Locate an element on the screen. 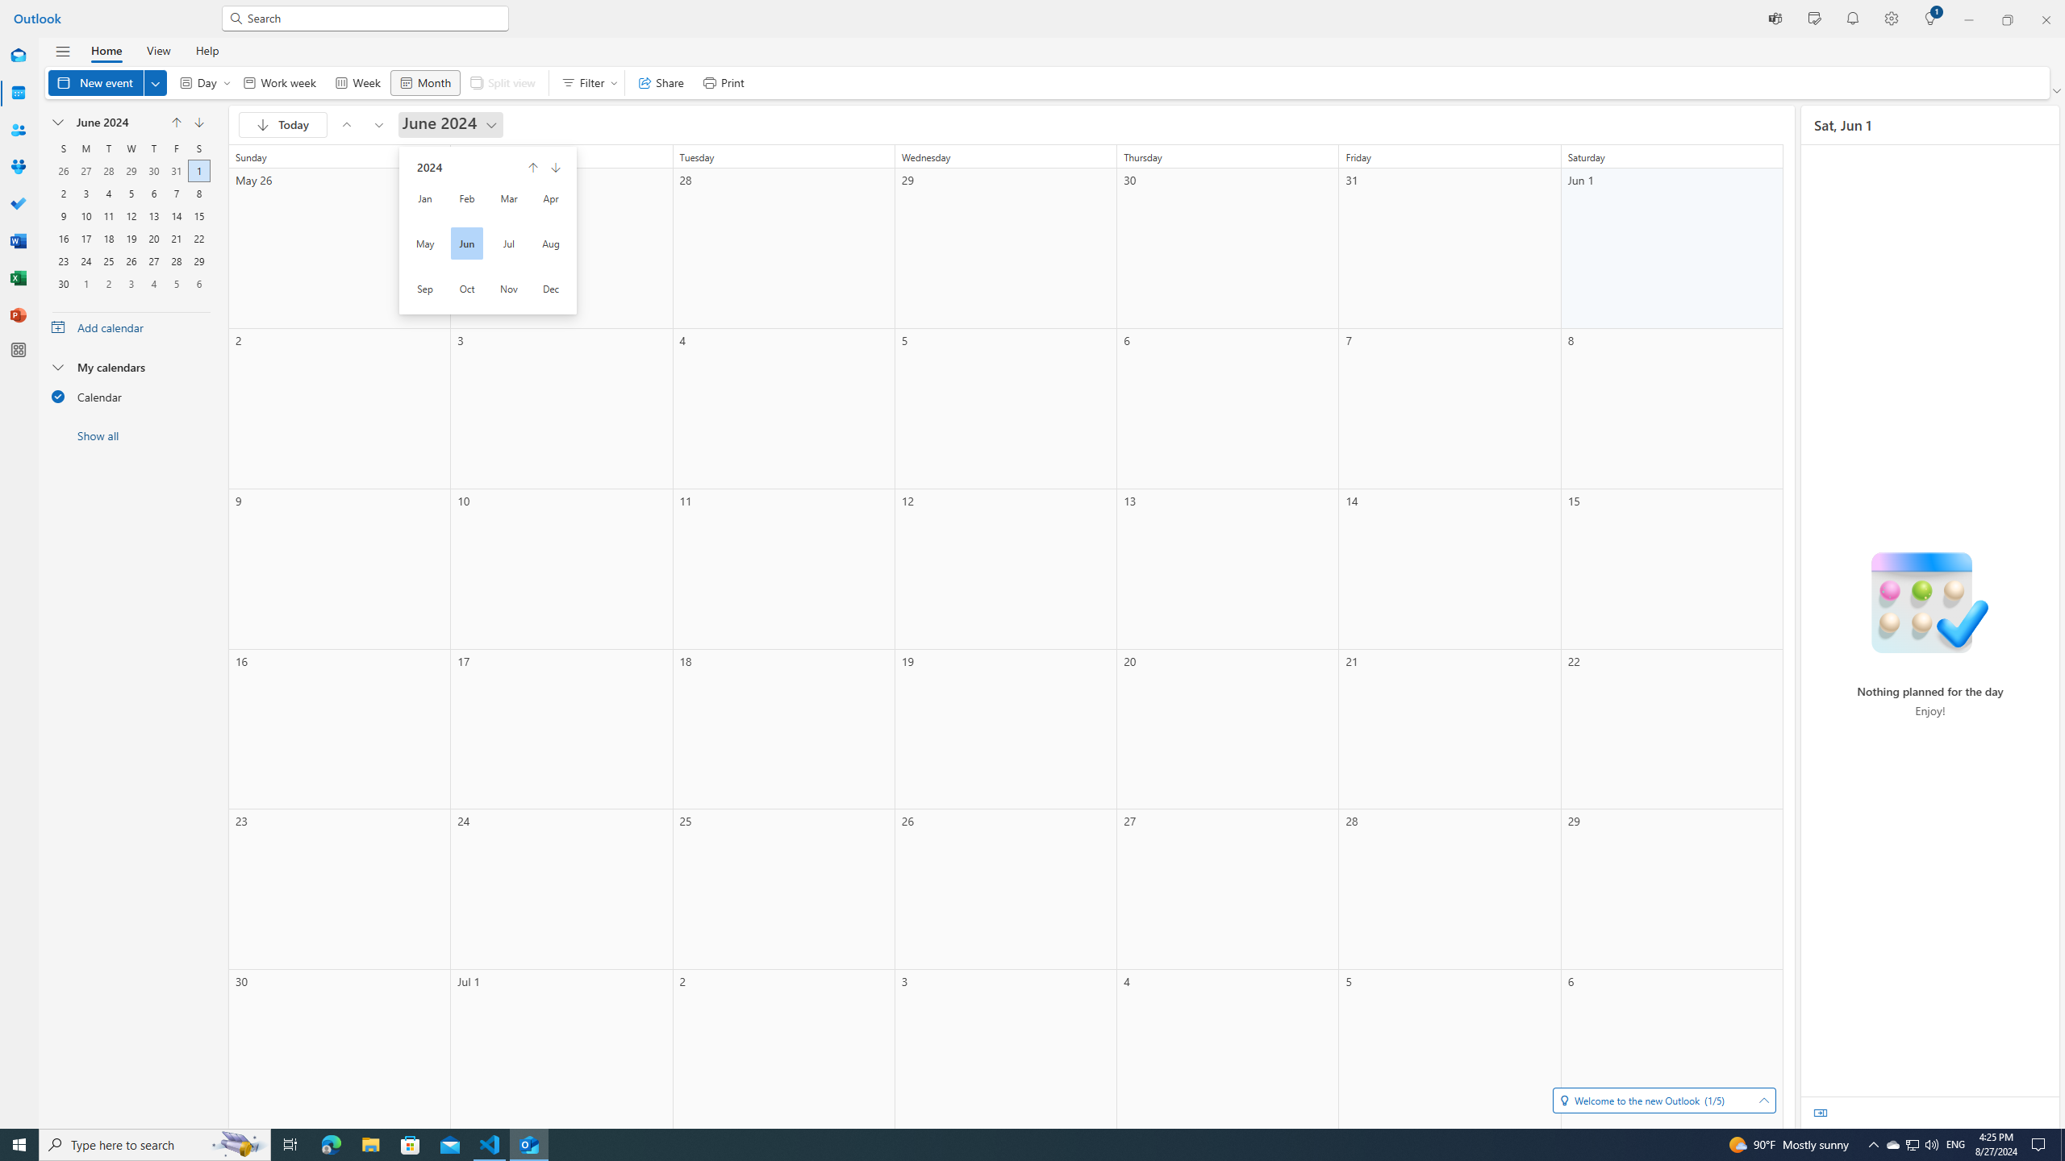 The image size is (2065, 1161). Class: weekRow-466 is located at coordinates (131, 282).